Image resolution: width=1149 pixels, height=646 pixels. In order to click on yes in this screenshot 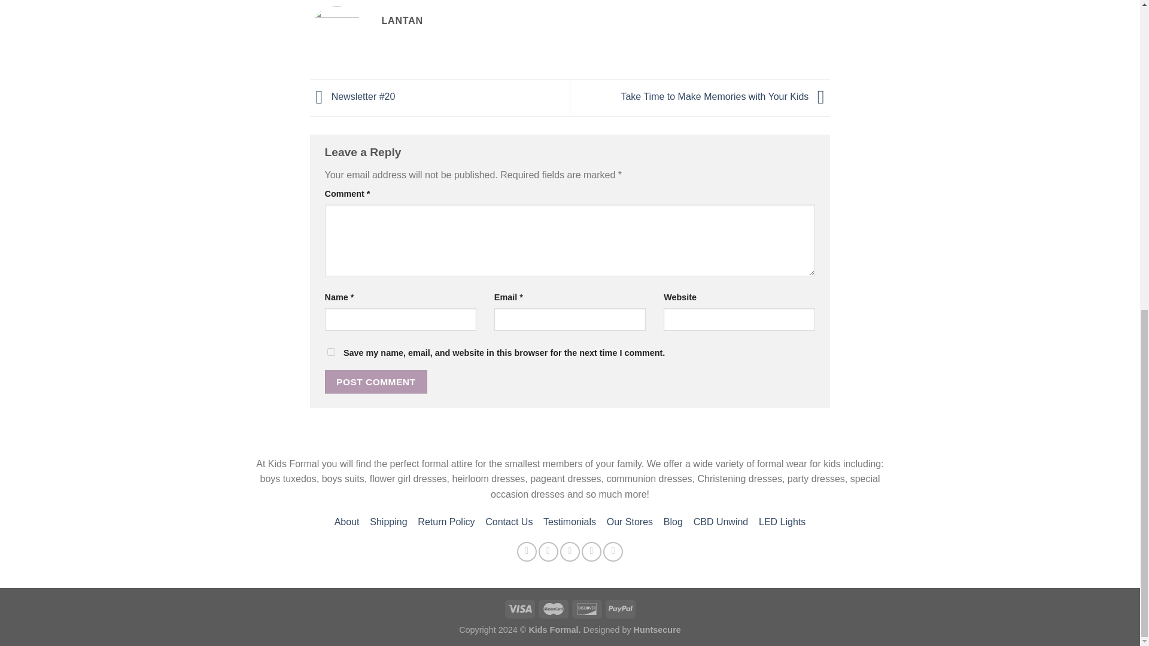, I will do `click(330, 352)`.